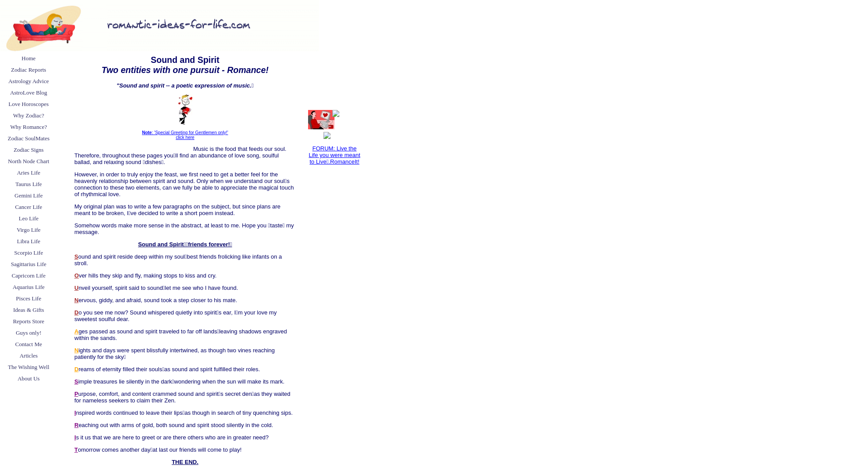 The image size is (845, 475). What do you see at coordinates (29, 344) in the screenshot?
I see `Contact Me` at bounding box center [29, 344].